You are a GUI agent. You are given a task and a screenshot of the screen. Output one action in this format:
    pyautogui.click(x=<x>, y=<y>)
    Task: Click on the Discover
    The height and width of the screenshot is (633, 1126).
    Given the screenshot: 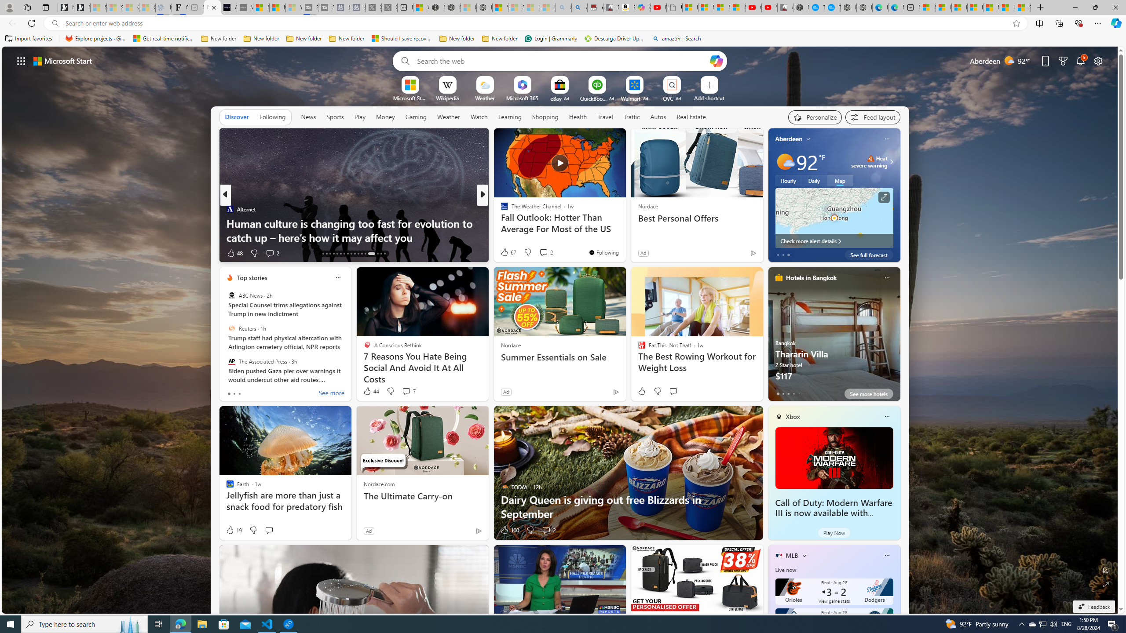 What is the action you would take?
    pyautogui.click(x=237, y=117)
    